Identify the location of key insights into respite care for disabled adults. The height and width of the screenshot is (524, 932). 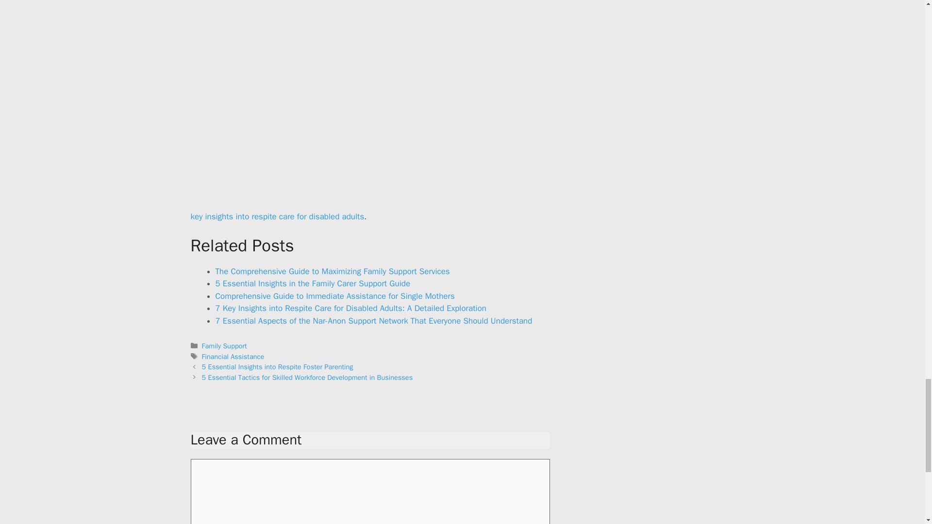
(277, 216).